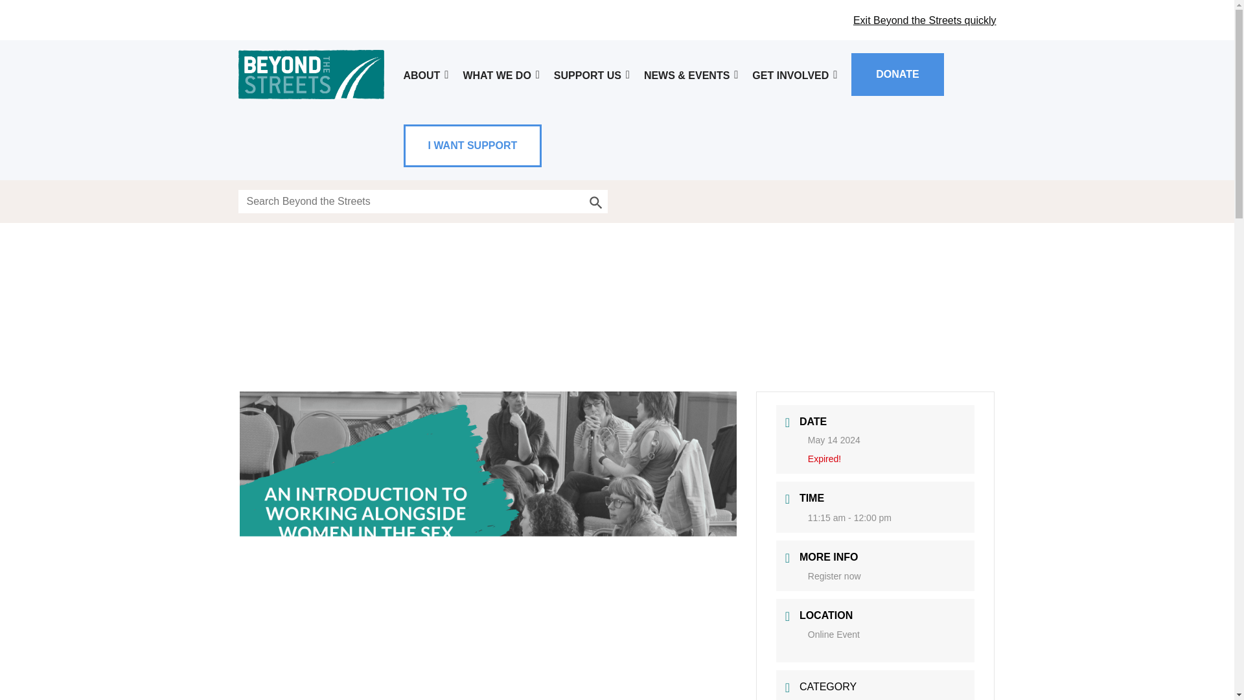  What do you see at coordinates (472, 145) in the screenshot?
I see `I WANT SUPPORT` at bounding box center [472, 145].